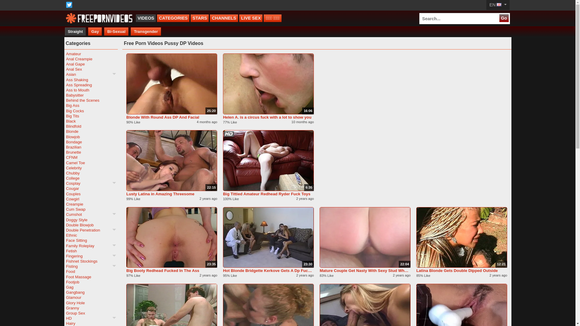  I want to click on Anal Gape, so click(91, 64).